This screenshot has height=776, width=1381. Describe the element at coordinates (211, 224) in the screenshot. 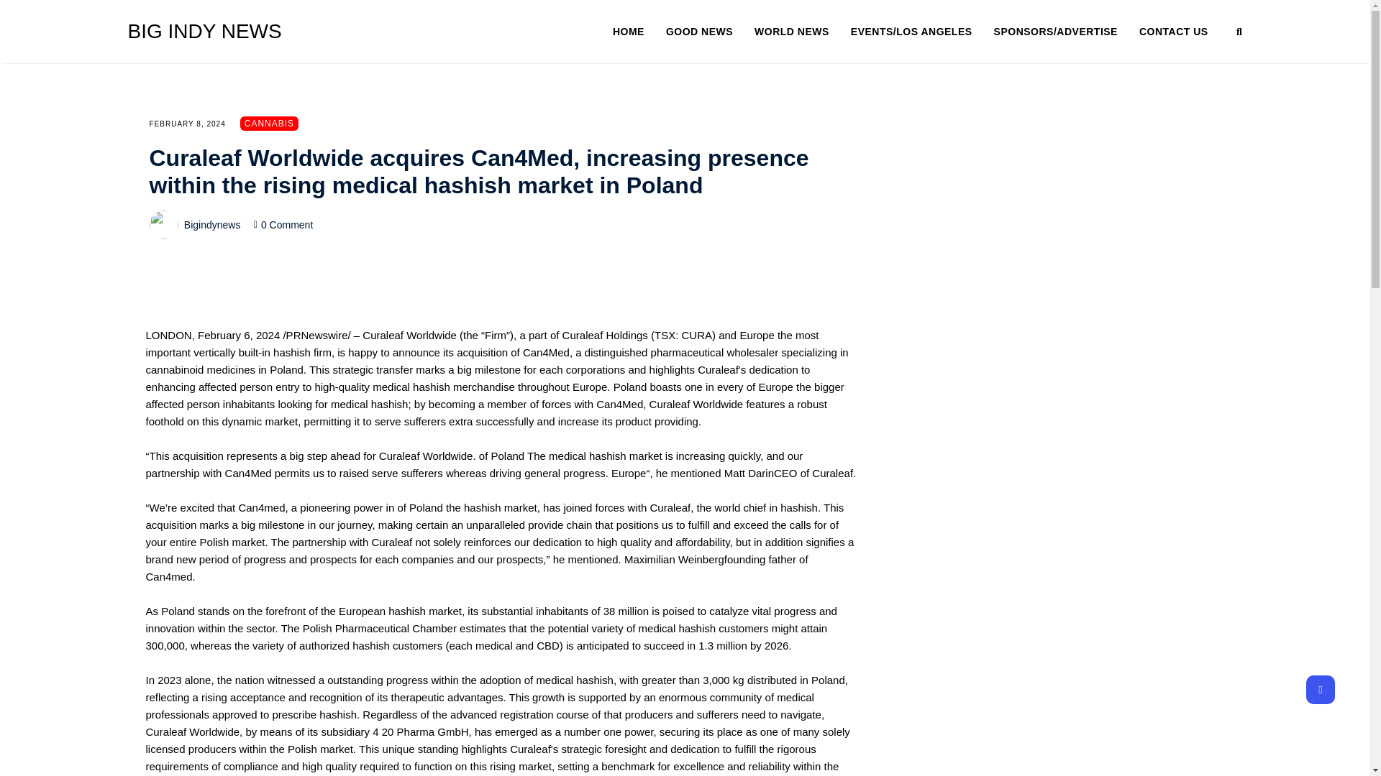

I see `Bigindynews` at that location.